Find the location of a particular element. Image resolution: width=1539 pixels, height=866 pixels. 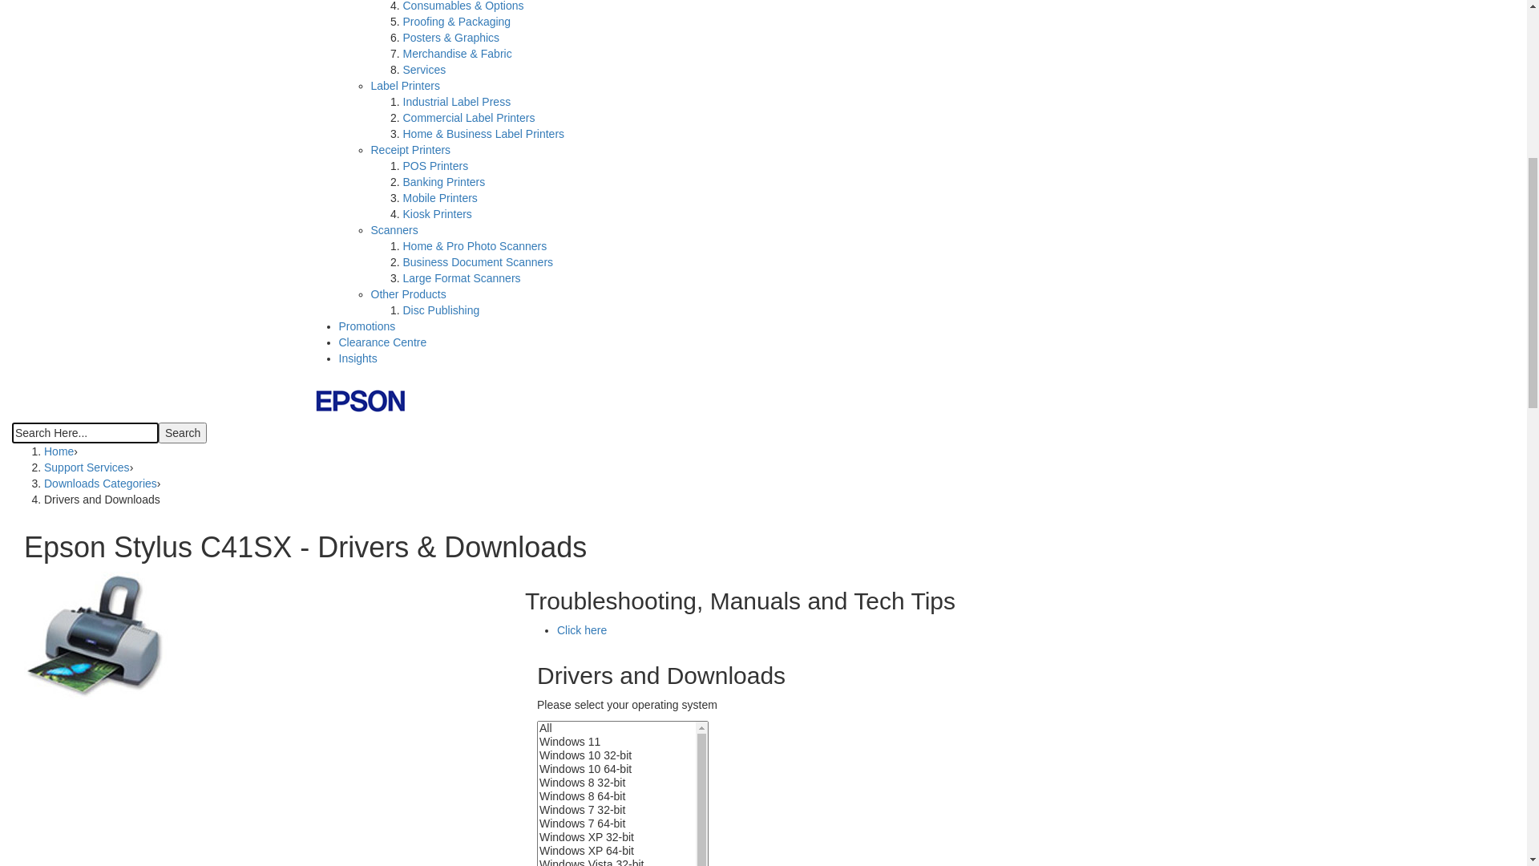

Commercial Label Printers is located at coordinates (468, 624).